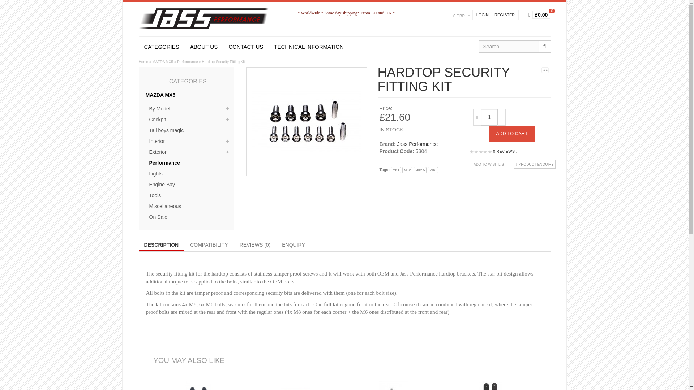 The height and width of the screenshot is (390, 694). What do you see at coordinates (188, 109) in the screenshot?
I see `By Model` at bounding box center [188, 109].